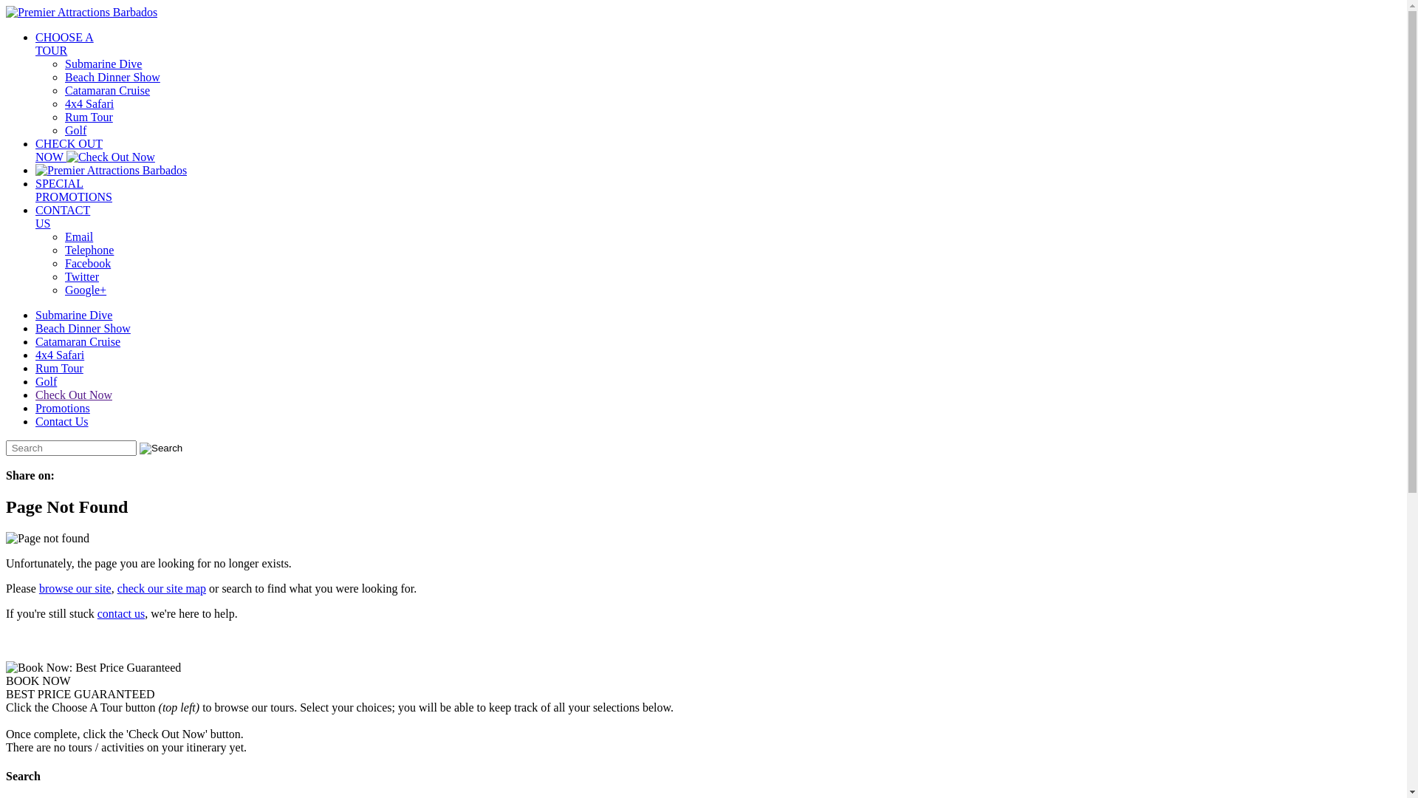 Image resolution: width=1418 pixels, height=798 pixels. What do you see at coordinates (108, 90) in the screenshot?
I see `Catamaran Cruise` at bounding box center [108, 90].